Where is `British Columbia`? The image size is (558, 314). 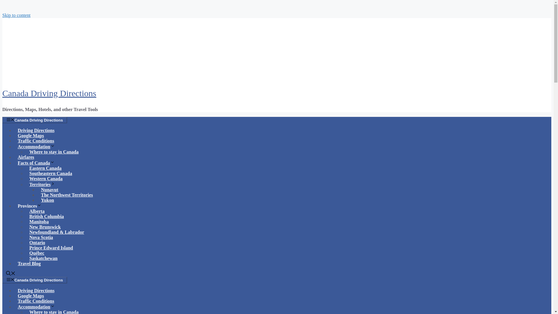 British Columbia is located at coordinates (46, 216).